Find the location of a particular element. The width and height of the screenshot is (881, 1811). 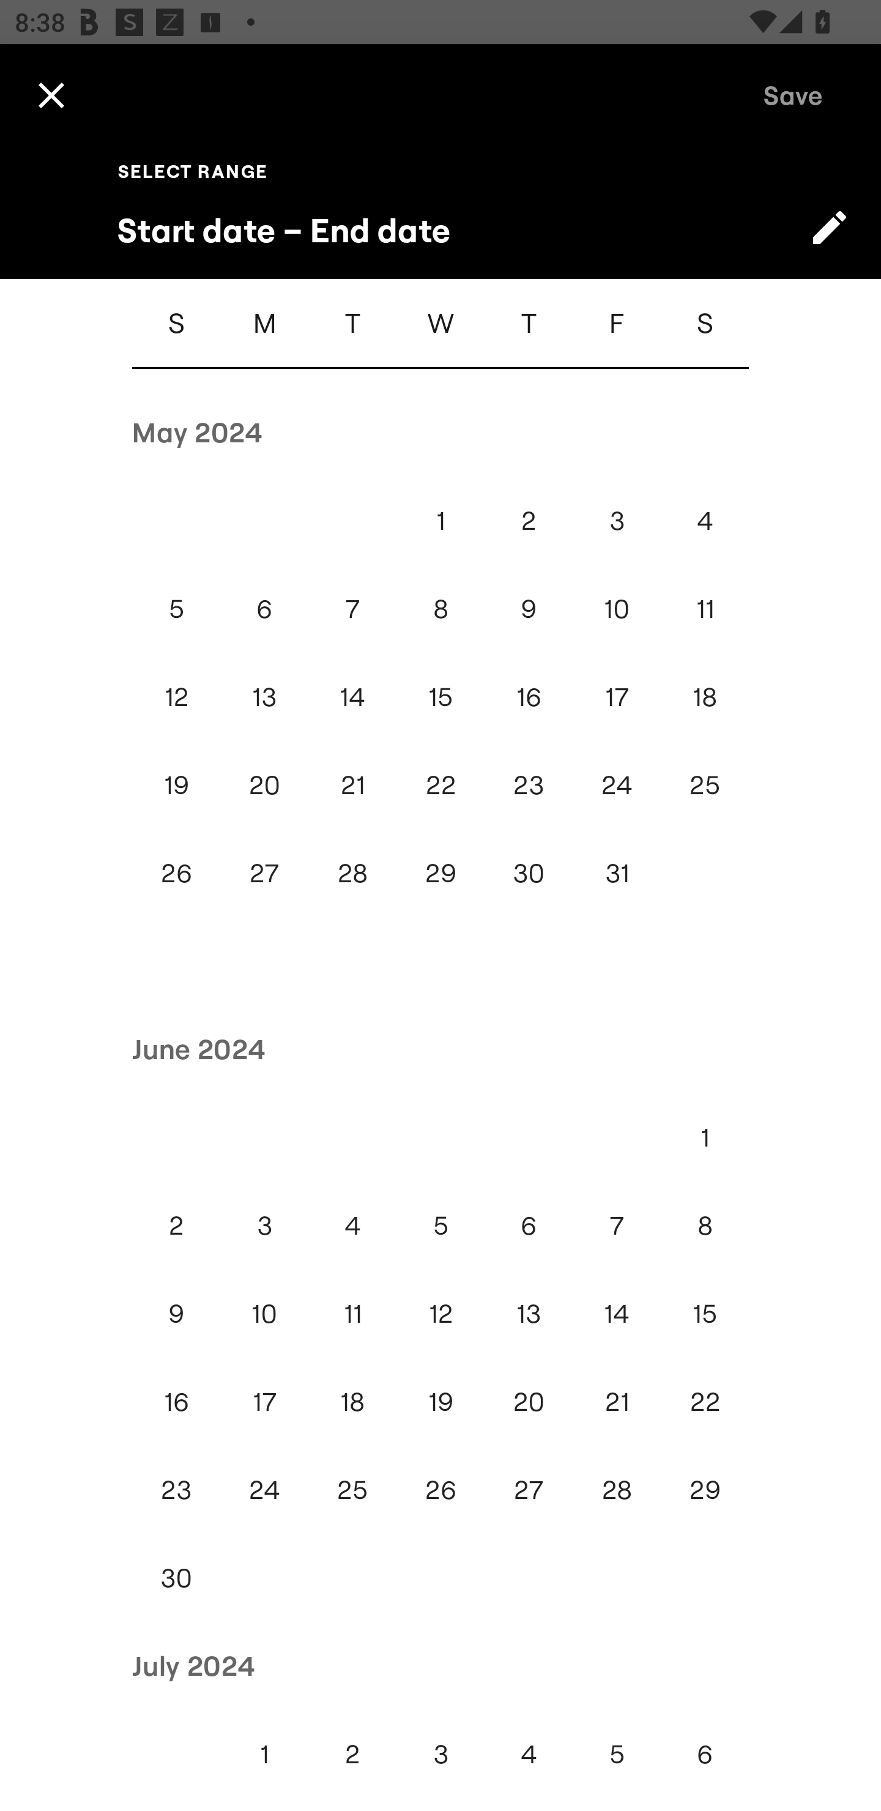

26 Wed, Jun 26 is located at coordinates (441, 1489).